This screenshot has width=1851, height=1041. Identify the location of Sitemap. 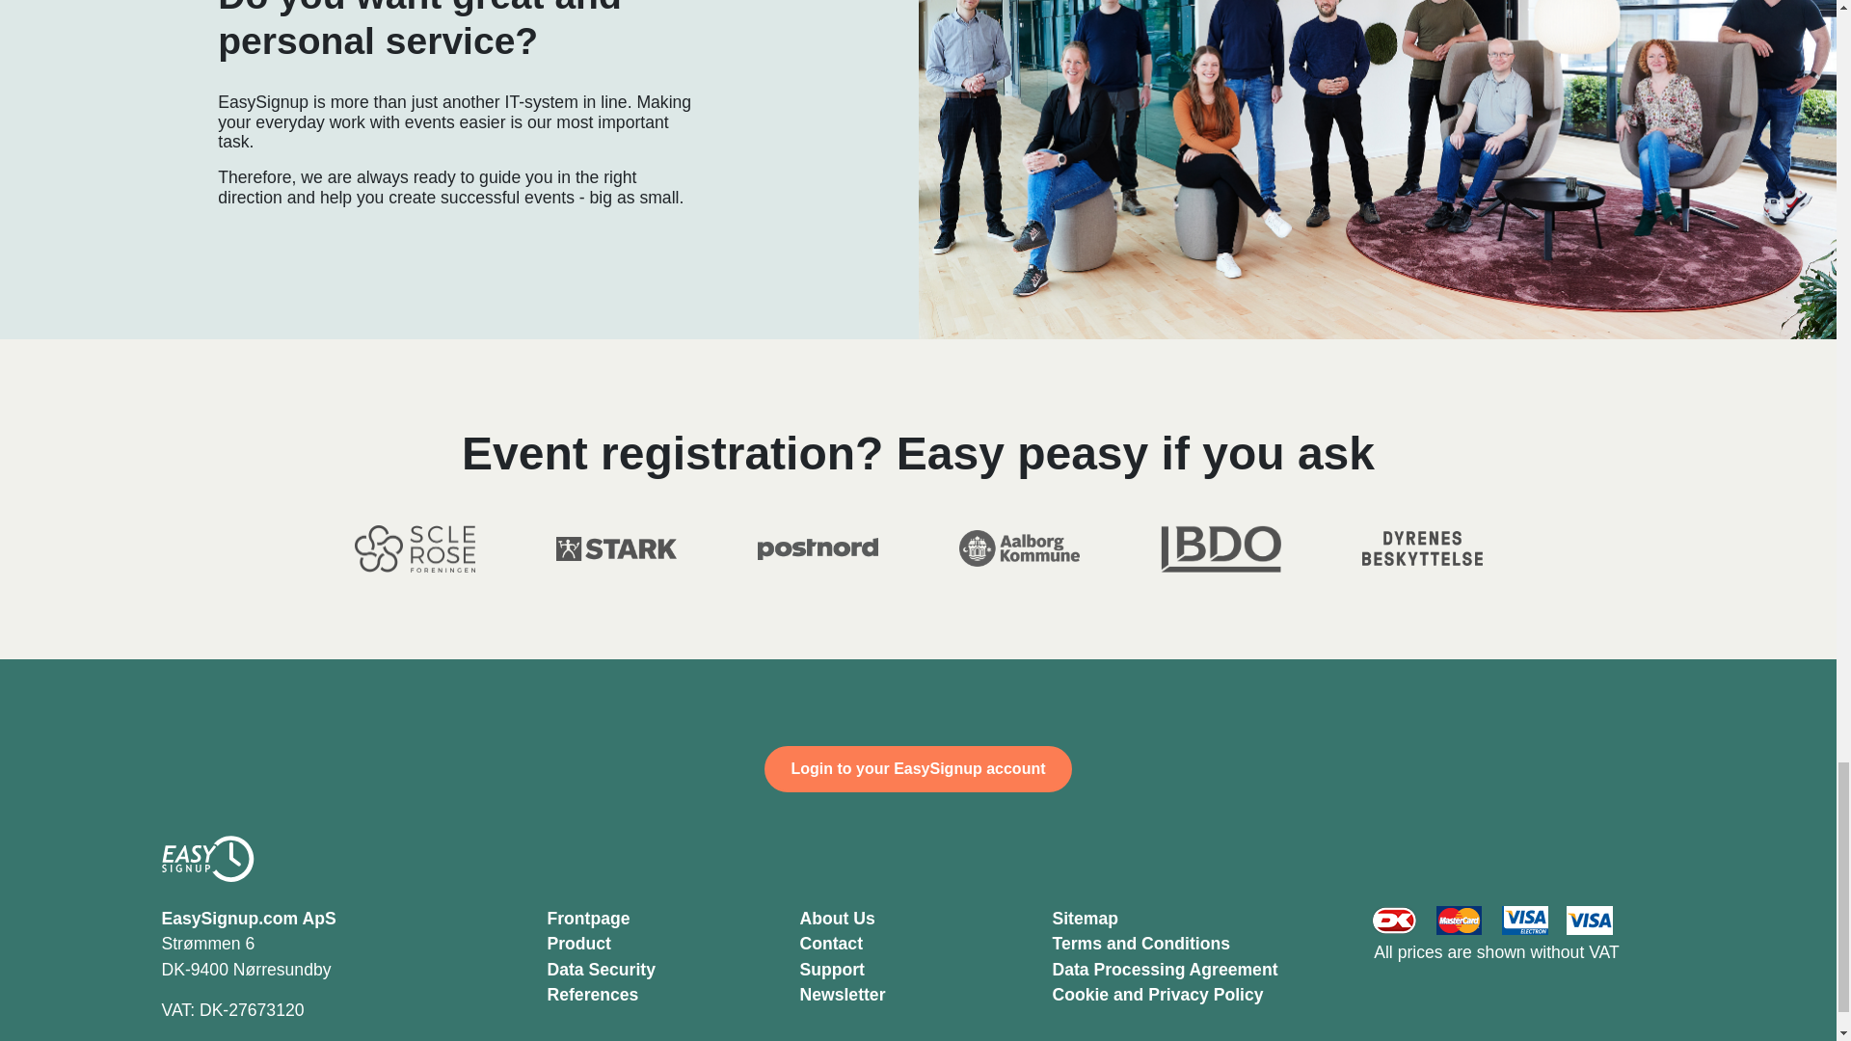
(1086, 918).